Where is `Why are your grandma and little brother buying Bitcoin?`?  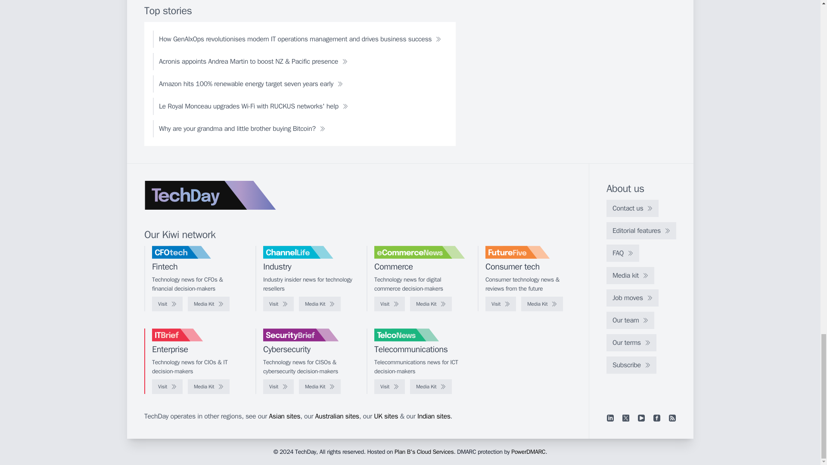
Why are your grandma and little brother buying Bitcoin? is located at coordinates (242, 128).